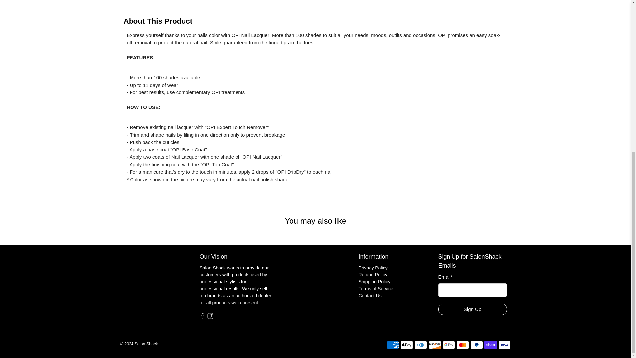 The image size is (636, 358). Describe the element at coordinates (210, 317) in the screenshot. I see `Salon Shack on Instagram` at that location.